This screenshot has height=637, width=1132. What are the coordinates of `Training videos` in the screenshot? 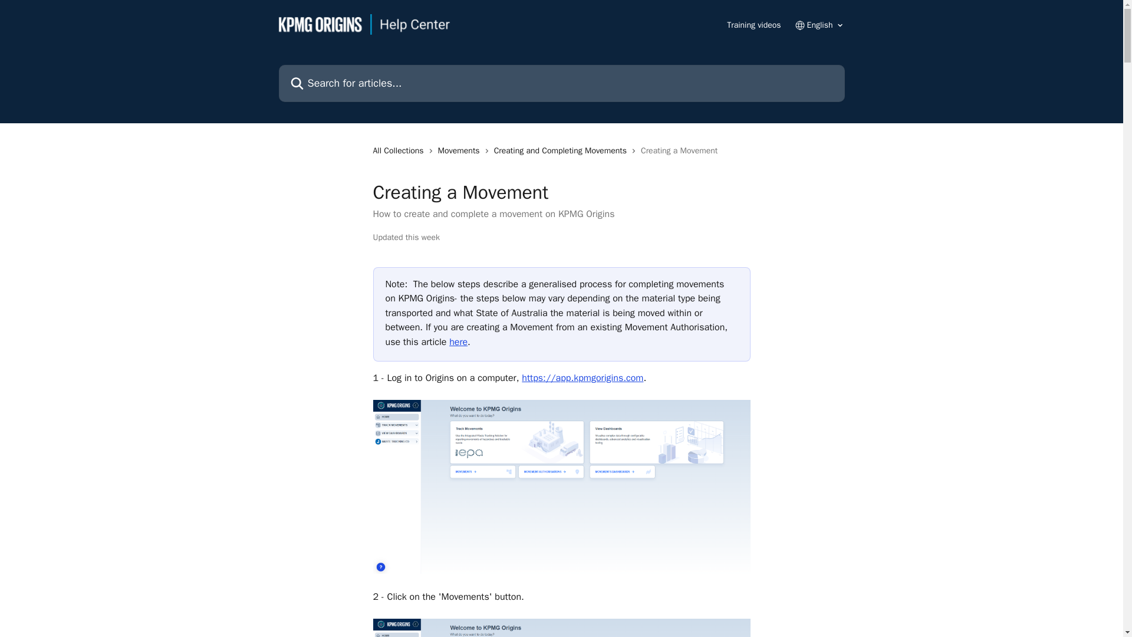 It's located at (753, 25).